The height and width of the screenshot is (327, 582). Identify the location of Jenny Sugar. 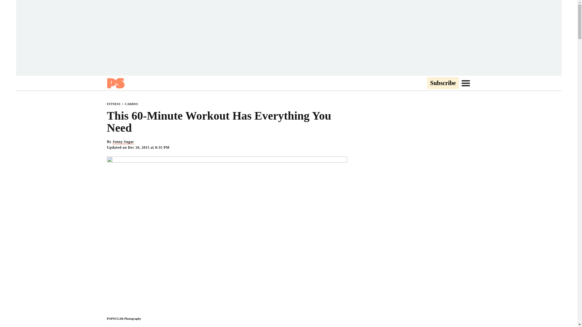
(123, 142).